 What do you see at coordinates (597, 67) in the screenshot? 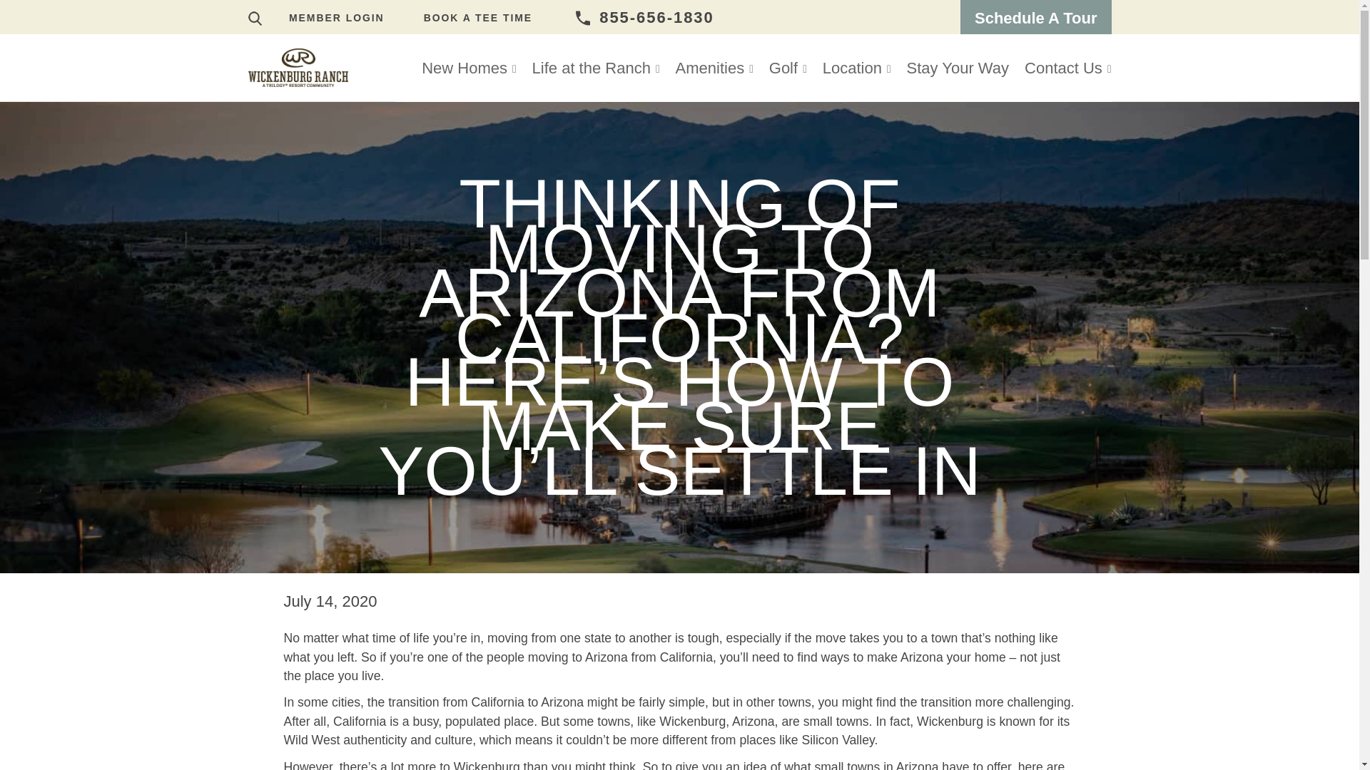
I see `Life at the Ranch` at bounding box center [597, 67].